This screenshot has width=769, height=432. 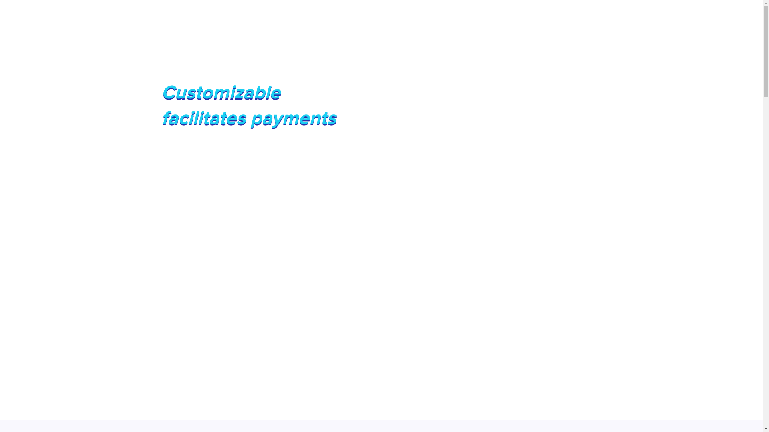 I want to click on Solutions, so click(x=445, y=16).